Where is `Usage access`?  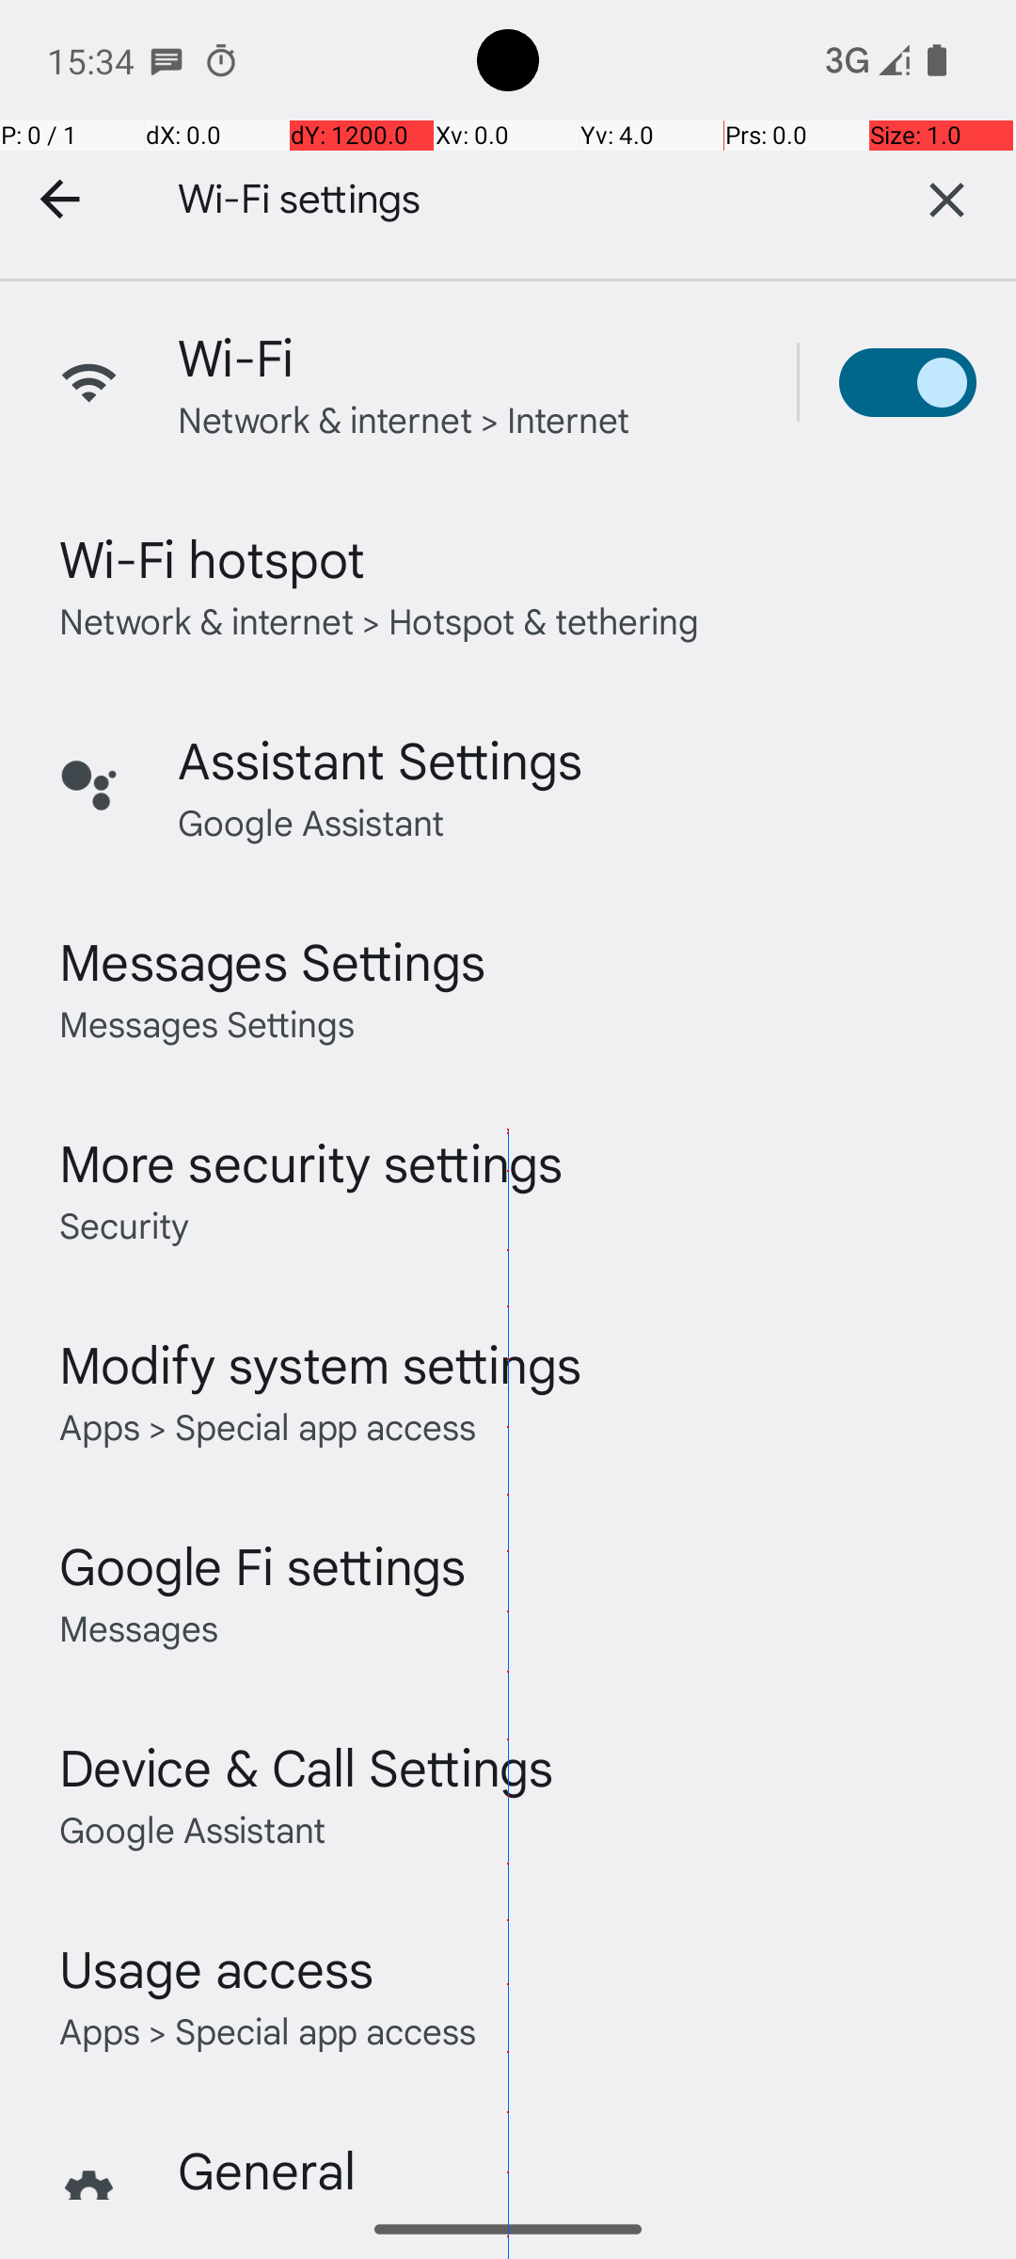 Usage access is located at coordinates (216, 1967).